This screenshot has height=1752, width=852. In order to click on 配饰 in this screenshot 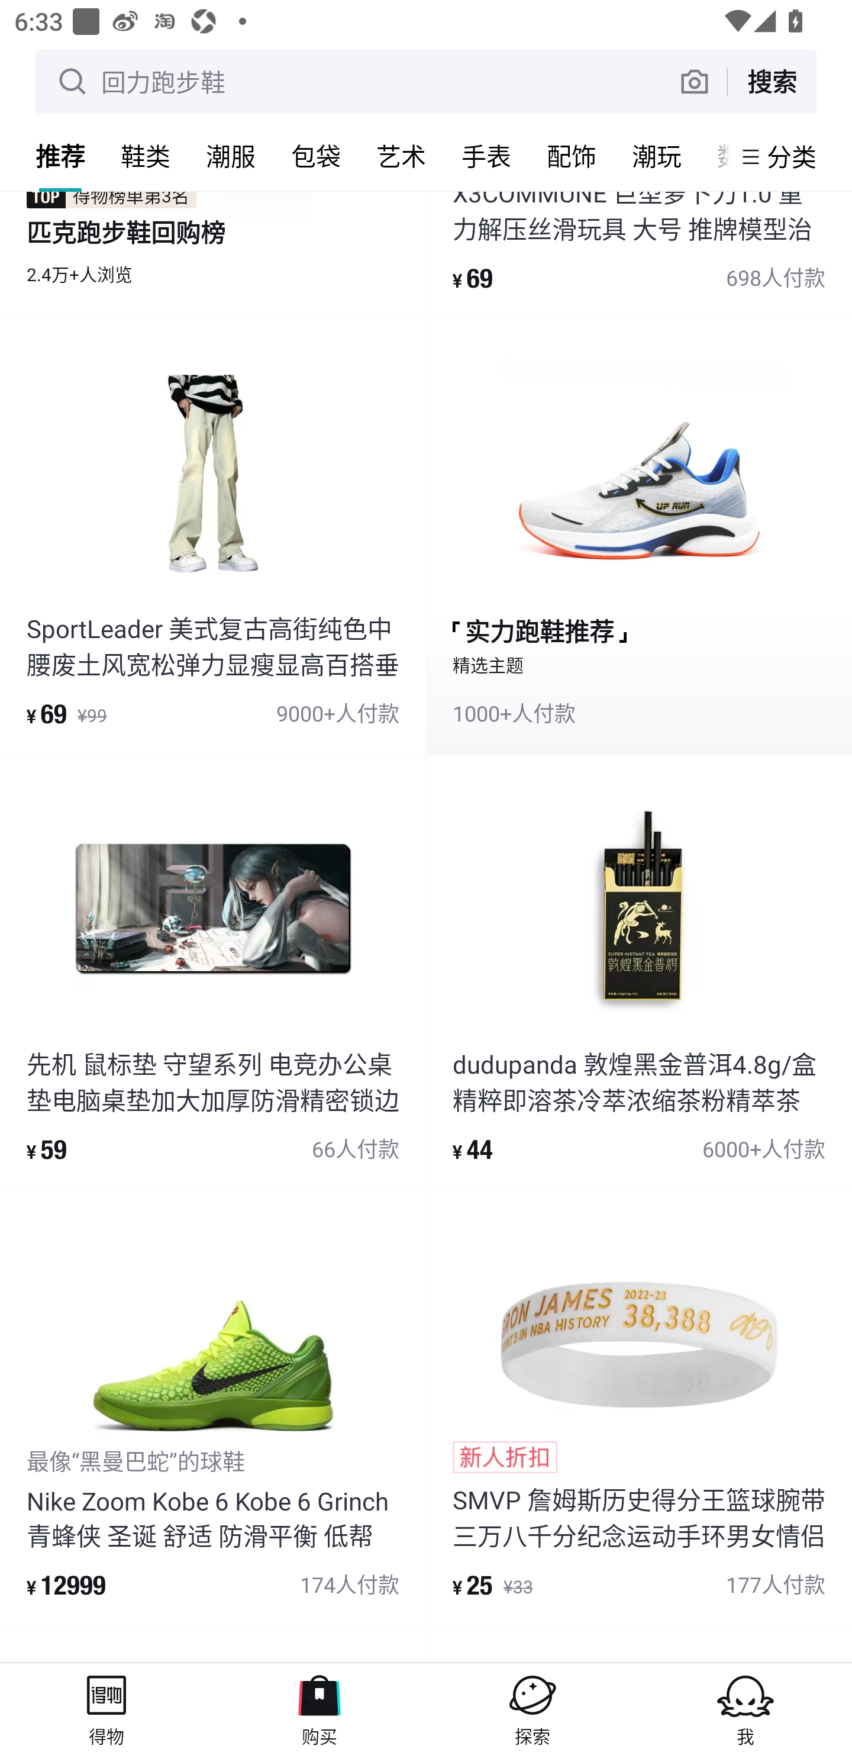, I will do `click(572, 156)`.